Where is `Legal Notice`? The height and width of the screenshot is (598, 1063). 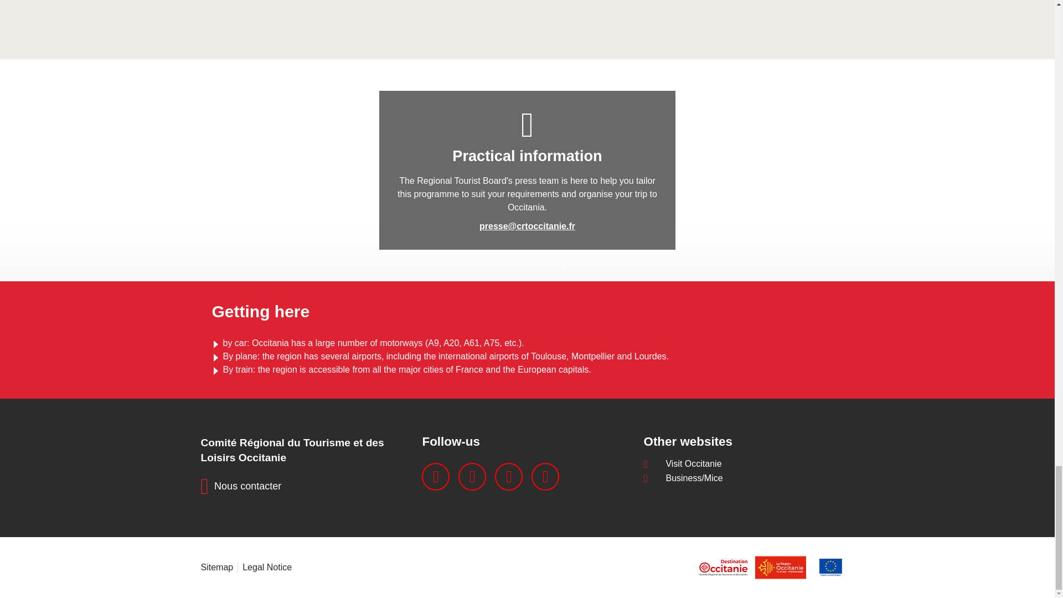 Legal Notice is located at coordinates (267, 567).